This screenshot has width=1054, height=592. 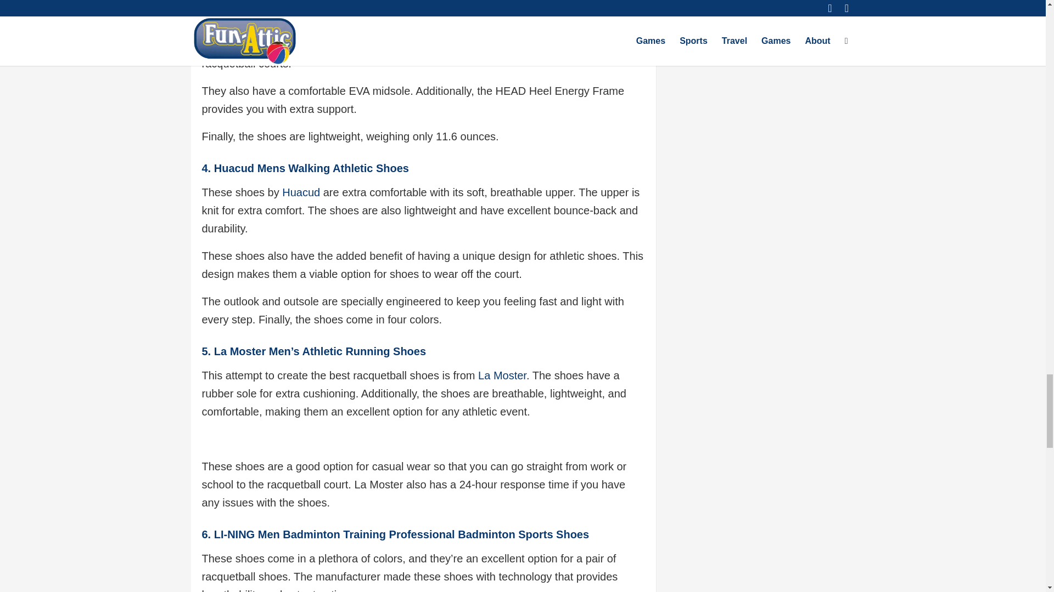 What do you see at coordinates (301, 192) in the screenshot?
I see `Huacud` at bounding box center [301, 192].